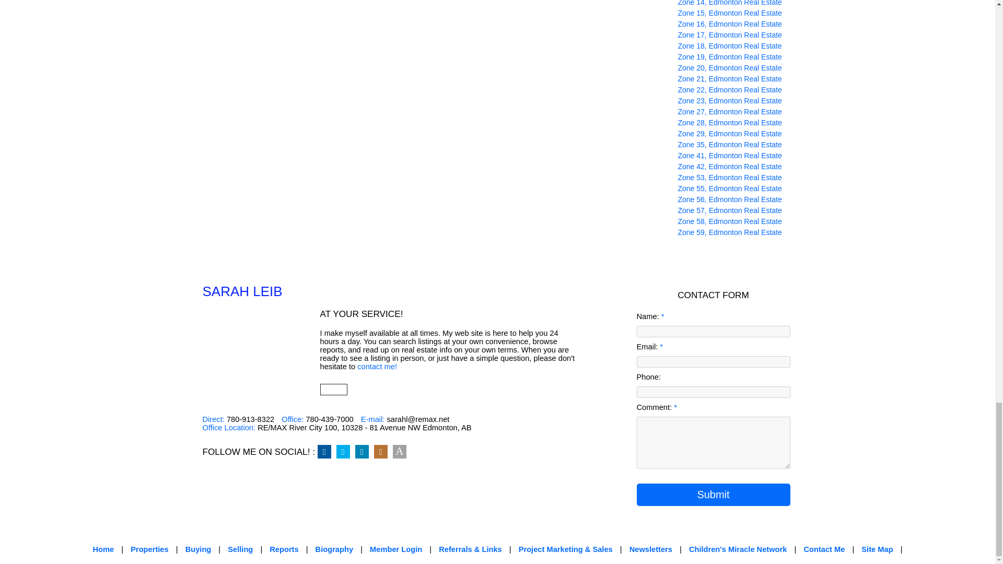 The height and width of the screenshot is (564, 1003). What do you see at coordinates (877, 549) in the screenshot?
I see `Site Map` at bounding box center [877, 549].